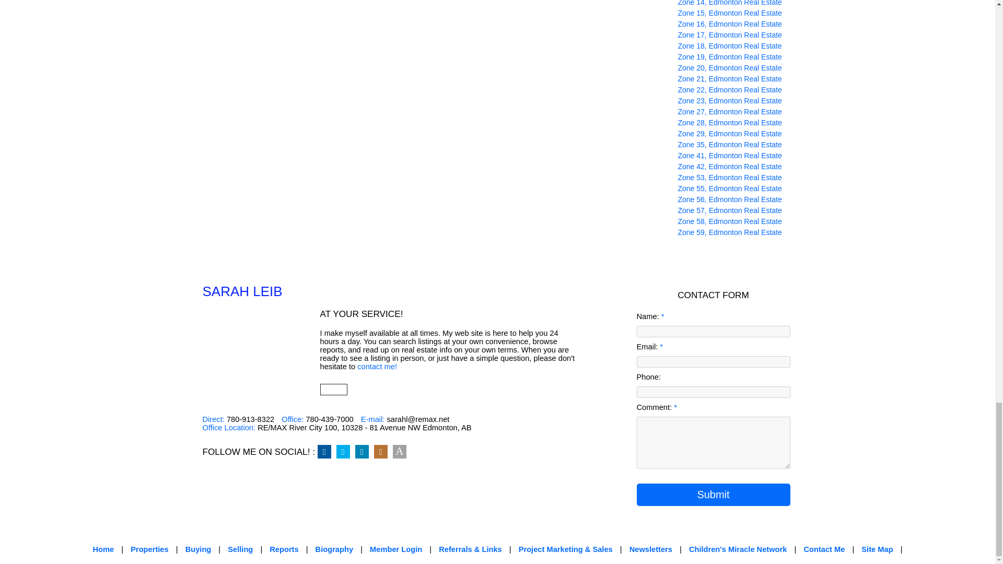 The height and width of the screenshot is (564, 1003). What do you see at coordinates (877, 549) in the screenshot?
I see `Site Map` at bounding box center [877, 549].